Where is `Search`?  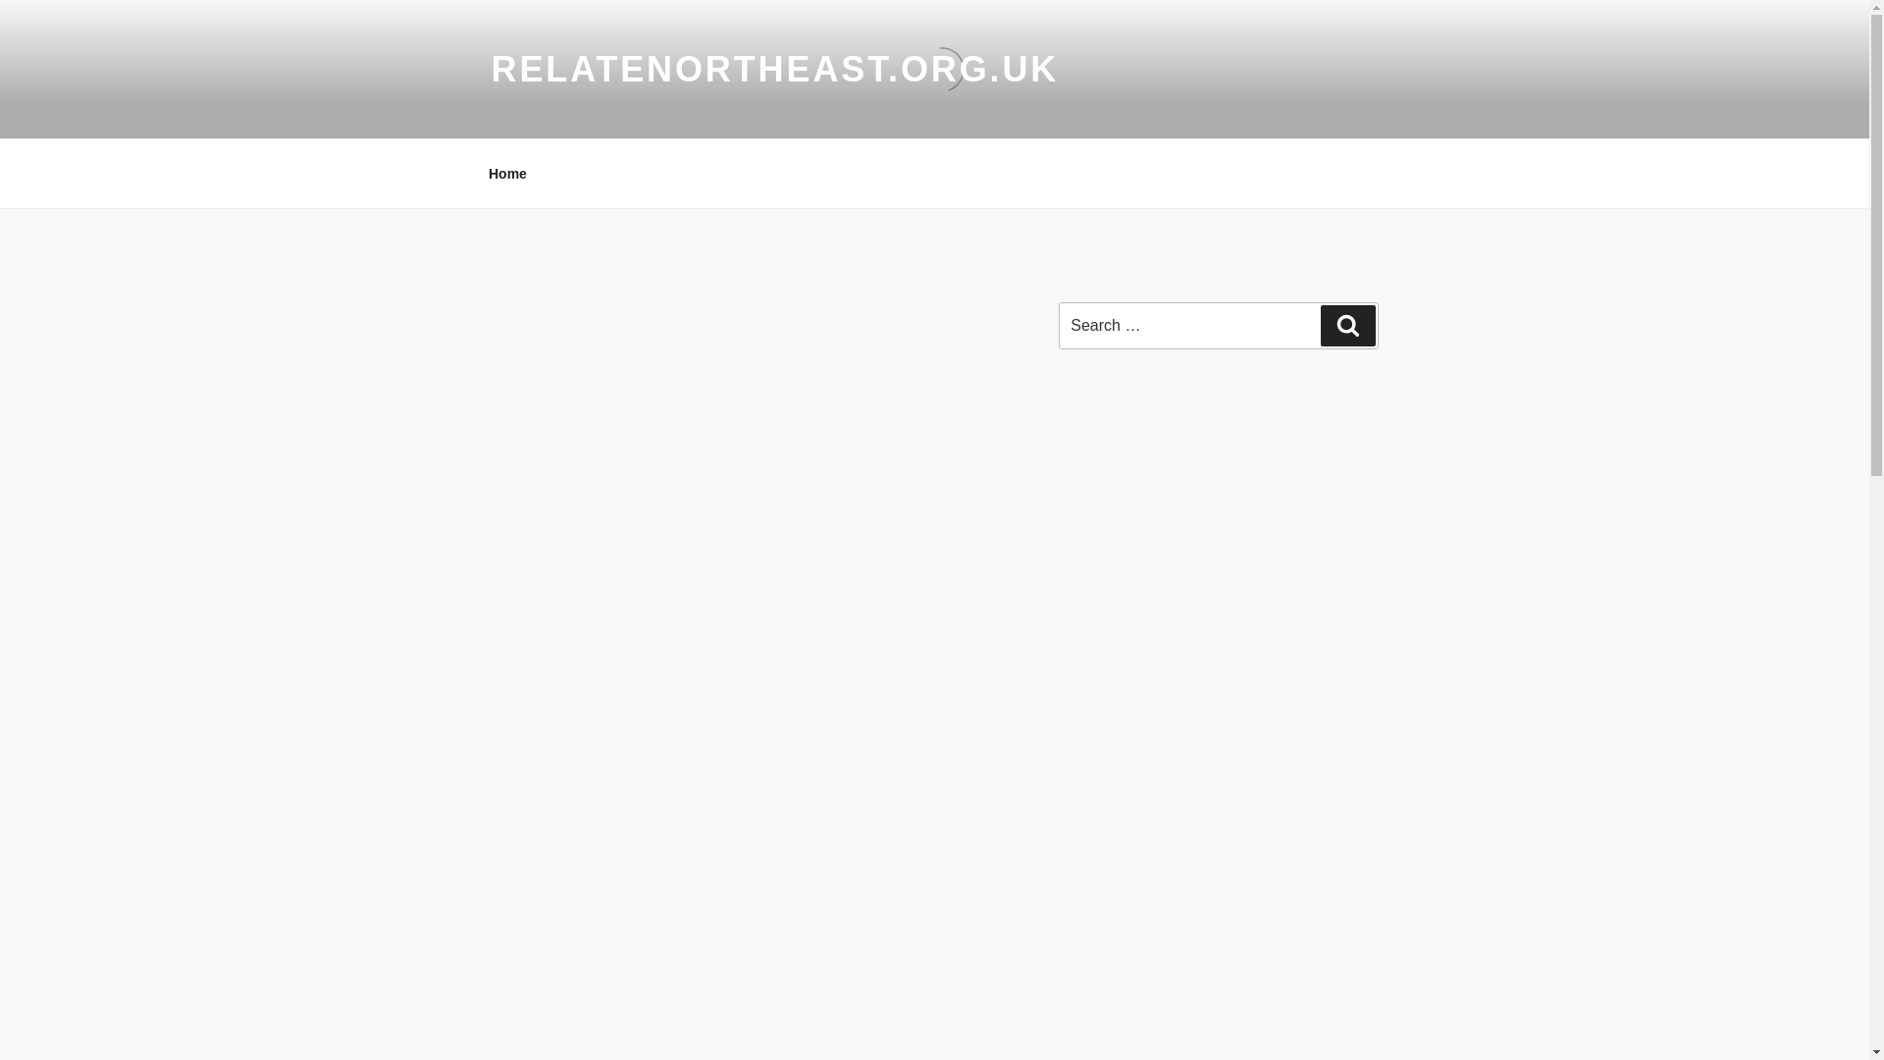
Search is located at coordinates (1347, 326).